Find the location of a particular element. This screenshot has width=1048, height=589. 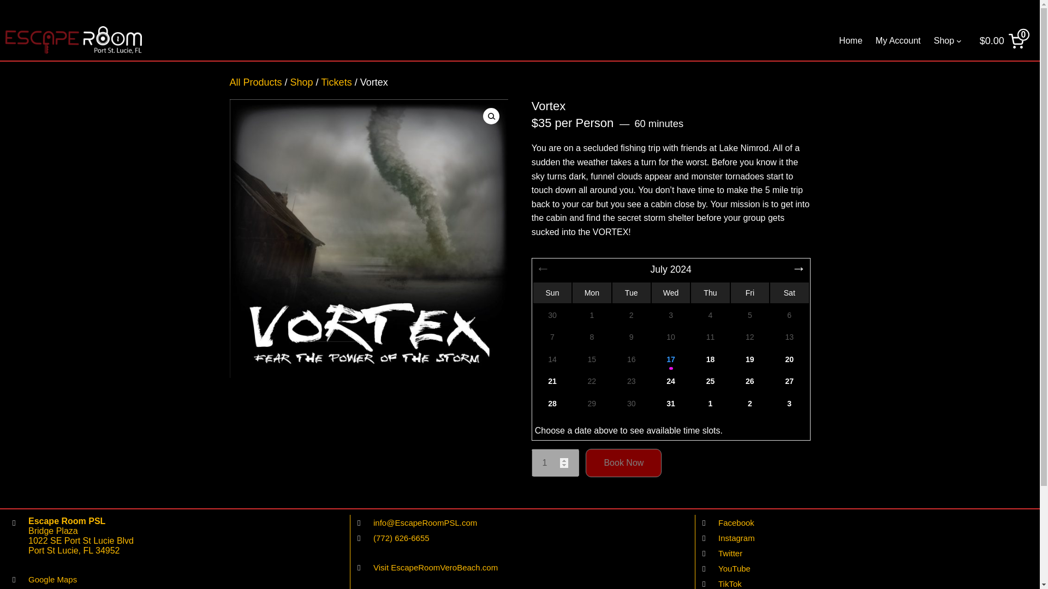

20 is located at coordinates (789, 359).